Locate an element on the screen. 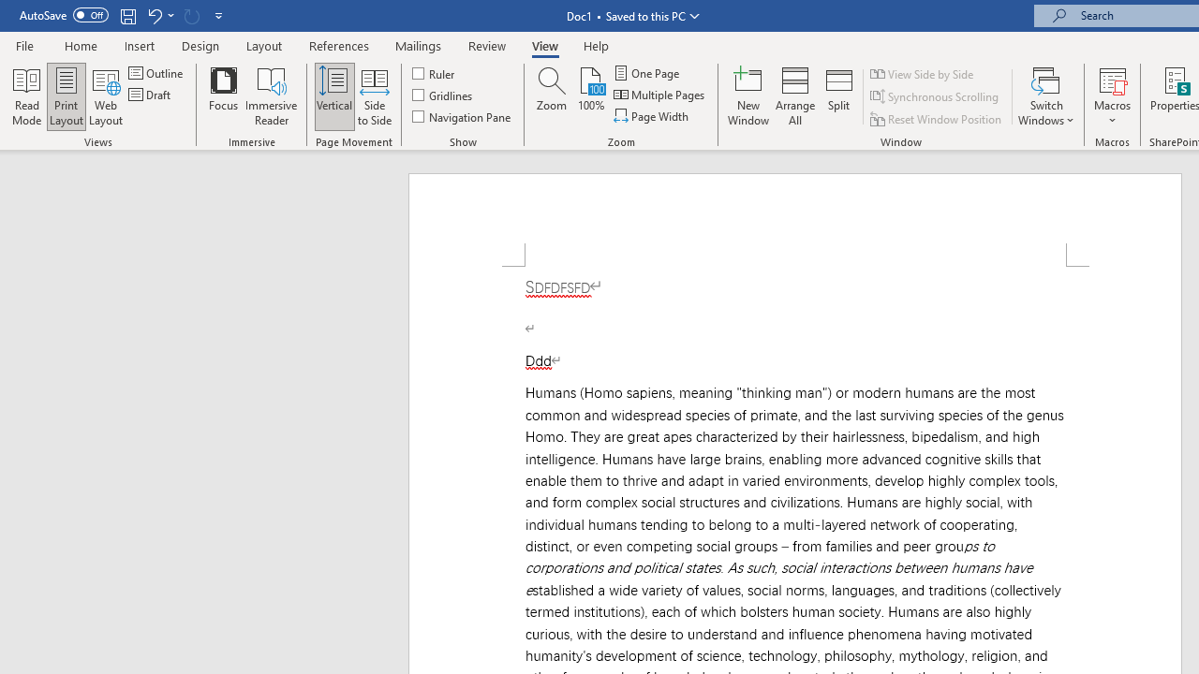  System is located at coordinates (9, 10).